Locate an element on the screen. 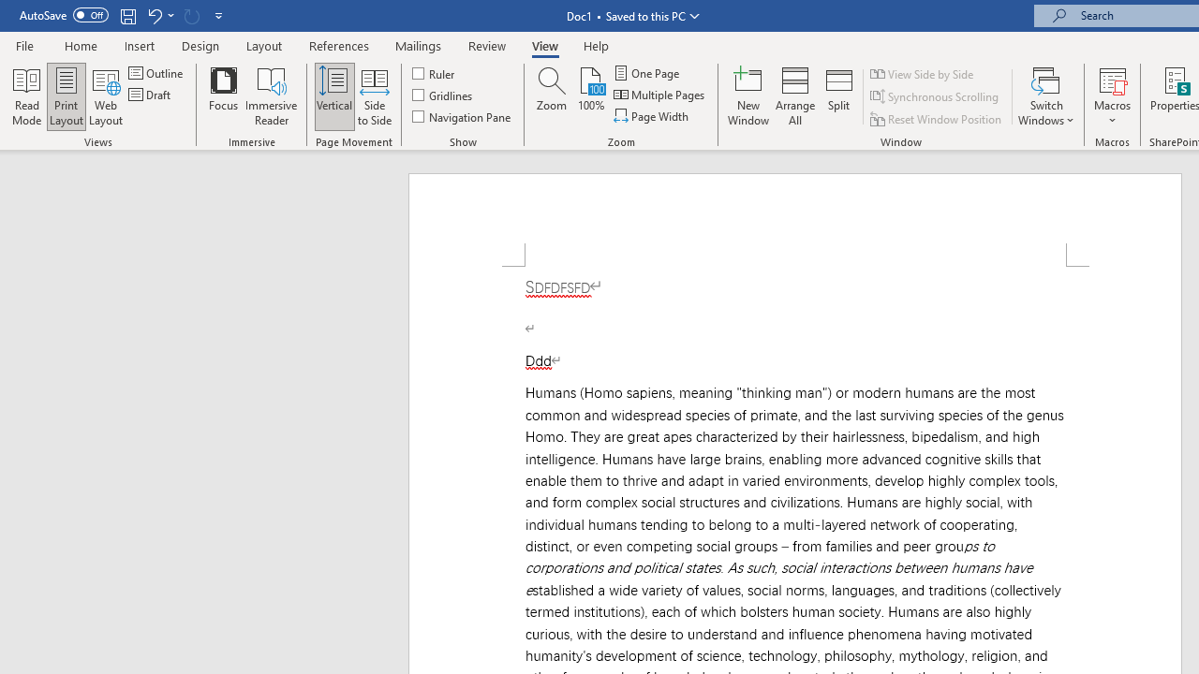  System is located at coordinates (9, 10).